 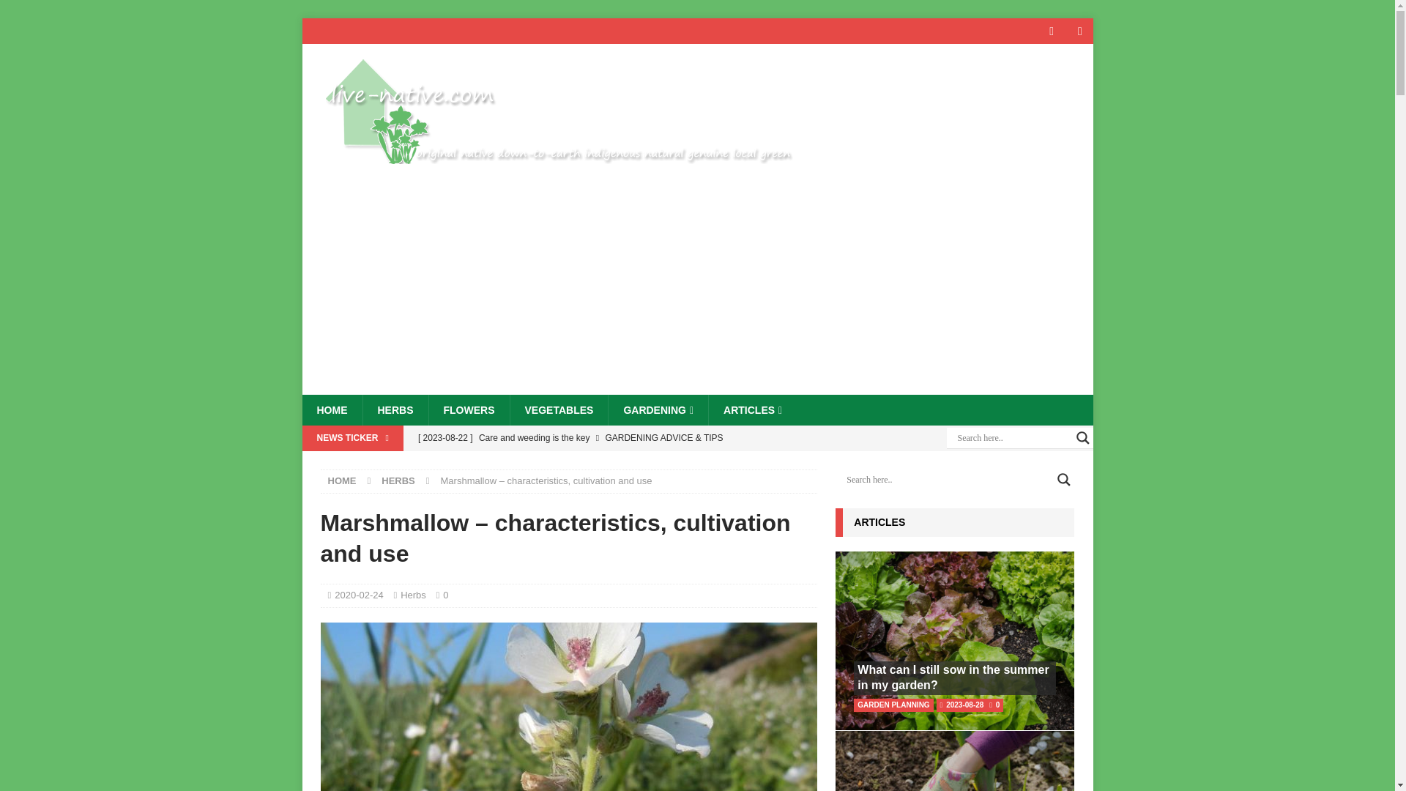 What do you see at coordinates (342, 480) in the screenshot?
I see `HOME` at bounding box center [342, 480].